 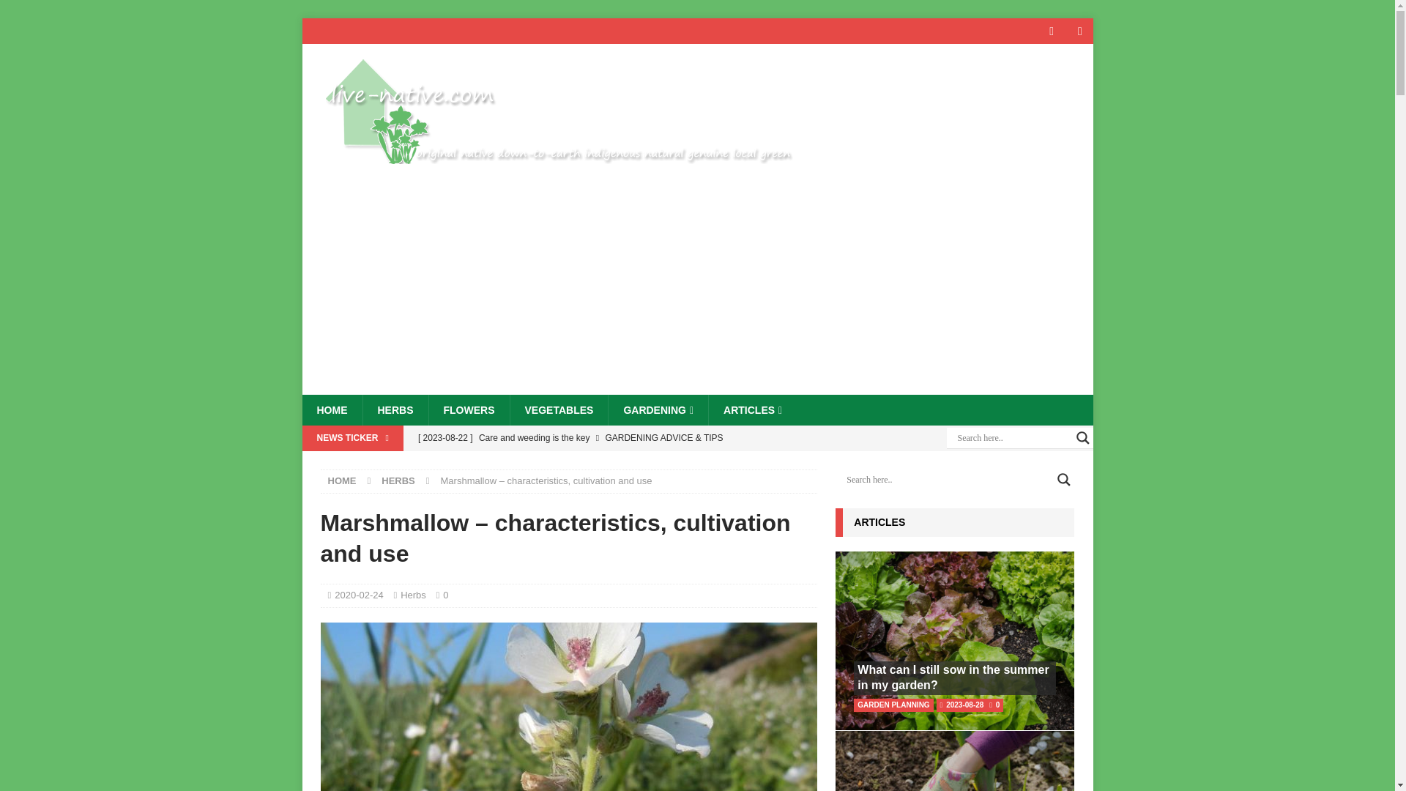 What do you see at coordinates (342, 480) in the screenshot?
I see `HOME` at bounding box center [342, 480].